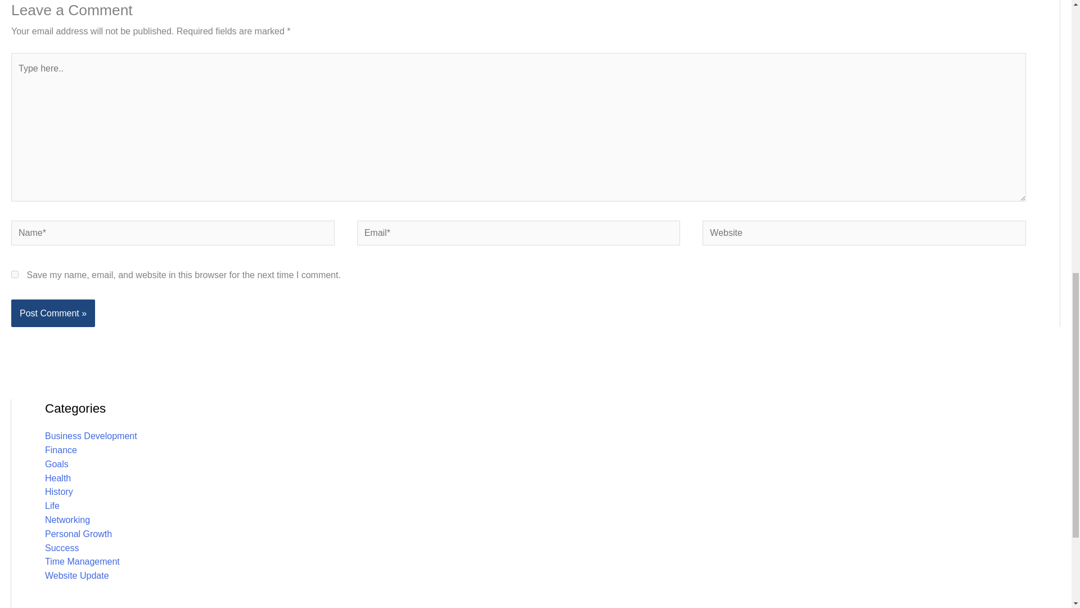 The width and height of the screenshot is (1080, 608). What do you see at coordinates (15, 274) in the screenshot?
I see `yes` at bounding box center [15, 274].